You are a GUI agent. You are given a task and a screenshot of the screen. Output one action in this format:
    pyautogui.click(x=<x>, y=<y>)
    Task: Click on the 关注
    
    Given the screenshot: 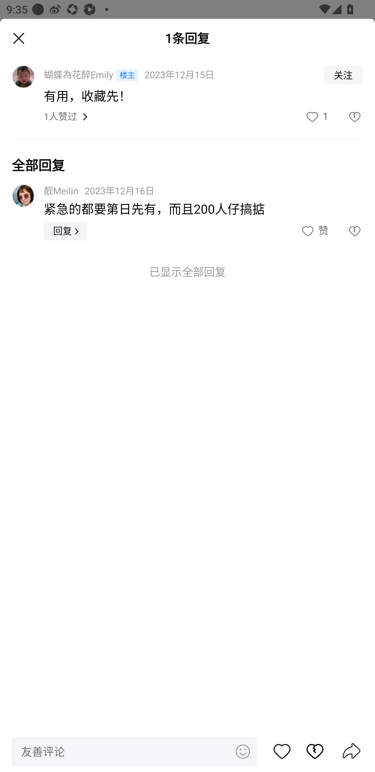 What is the action you would take?
    pyautogui.click(x=343, y=75)
    